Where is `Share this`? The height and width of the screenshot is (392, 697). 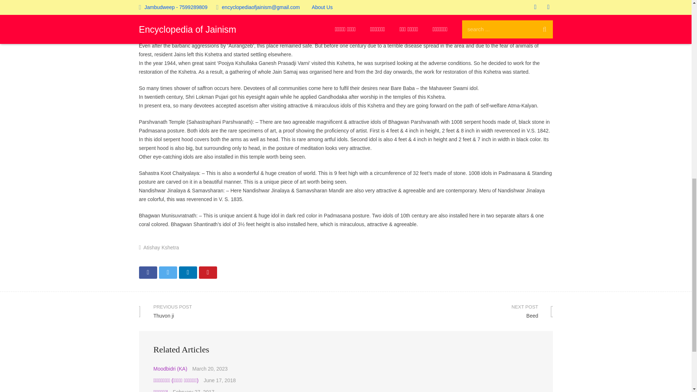
Share this is located at coordinates (168, 272).